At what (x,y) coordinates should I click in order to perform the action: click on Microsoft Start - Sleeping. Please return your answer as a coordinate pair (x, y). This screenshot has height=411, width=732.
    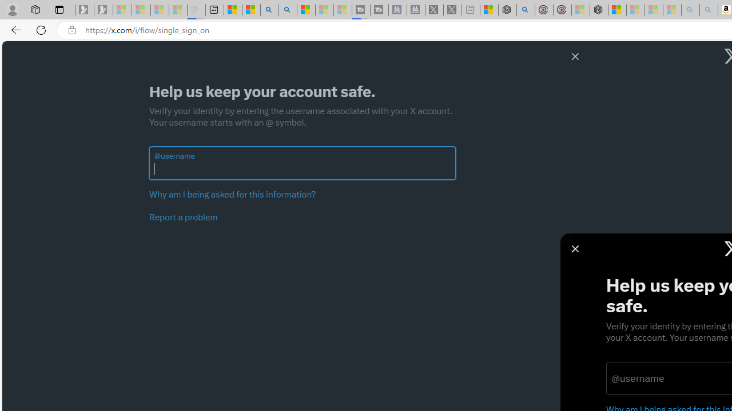
    Looking at the image, I should click on (324, 10).